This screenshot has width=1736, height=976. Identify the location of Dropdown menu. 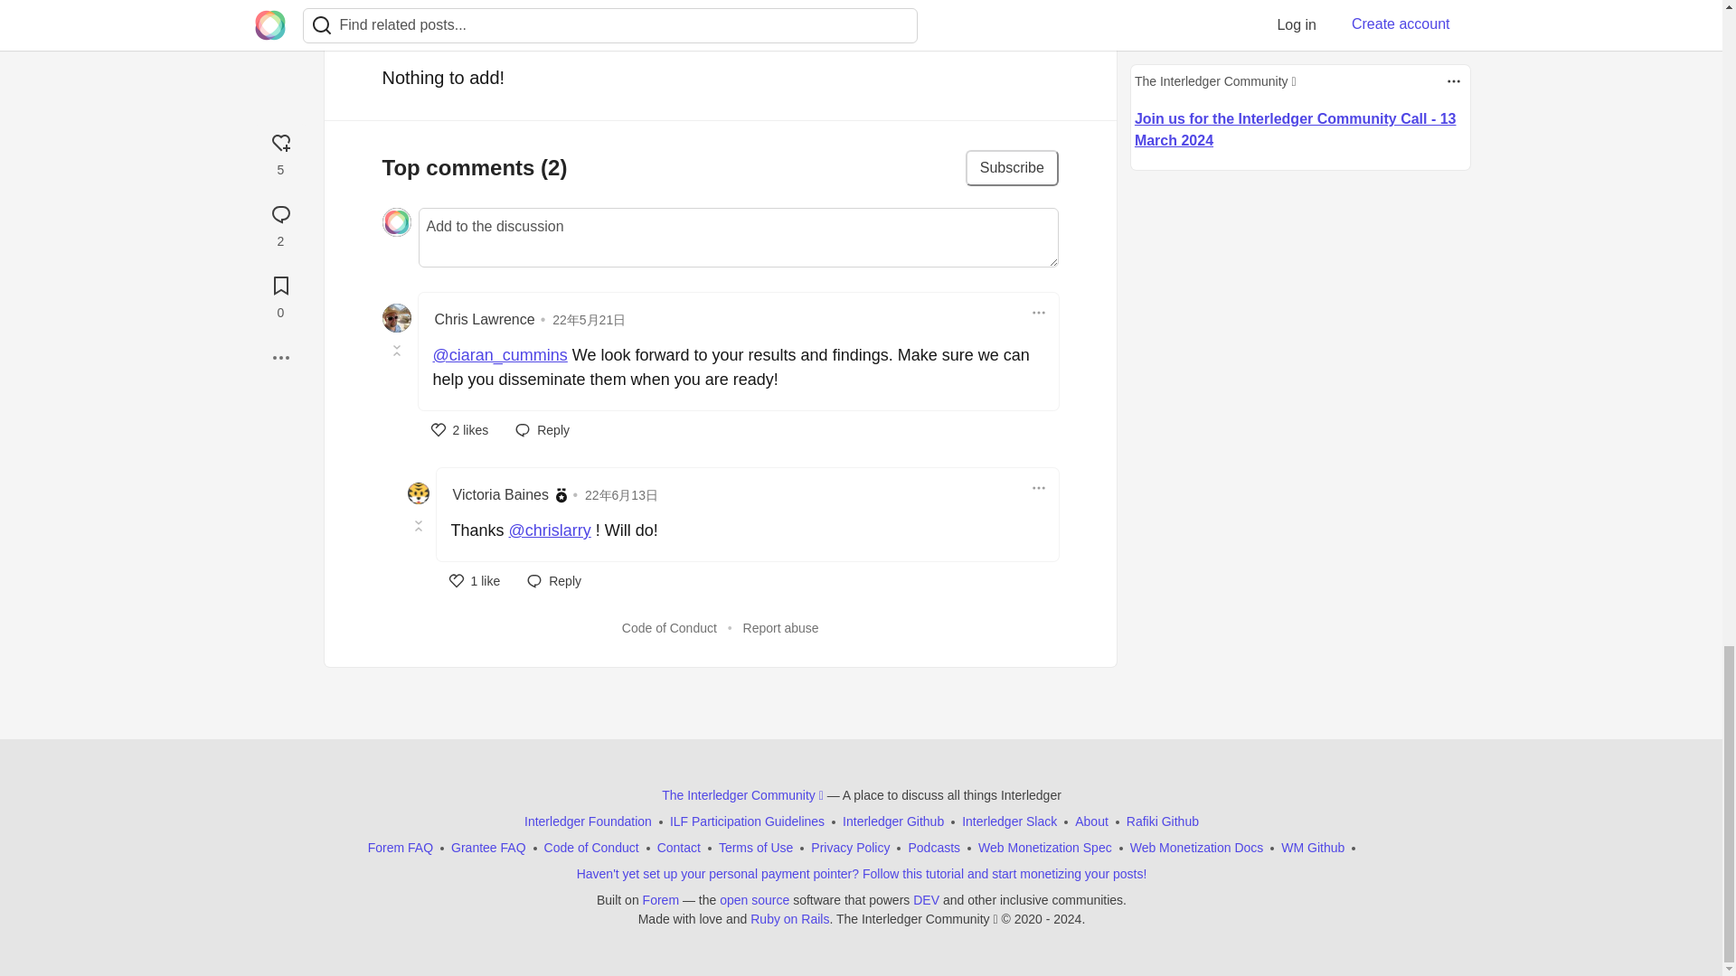
(1038, 312).